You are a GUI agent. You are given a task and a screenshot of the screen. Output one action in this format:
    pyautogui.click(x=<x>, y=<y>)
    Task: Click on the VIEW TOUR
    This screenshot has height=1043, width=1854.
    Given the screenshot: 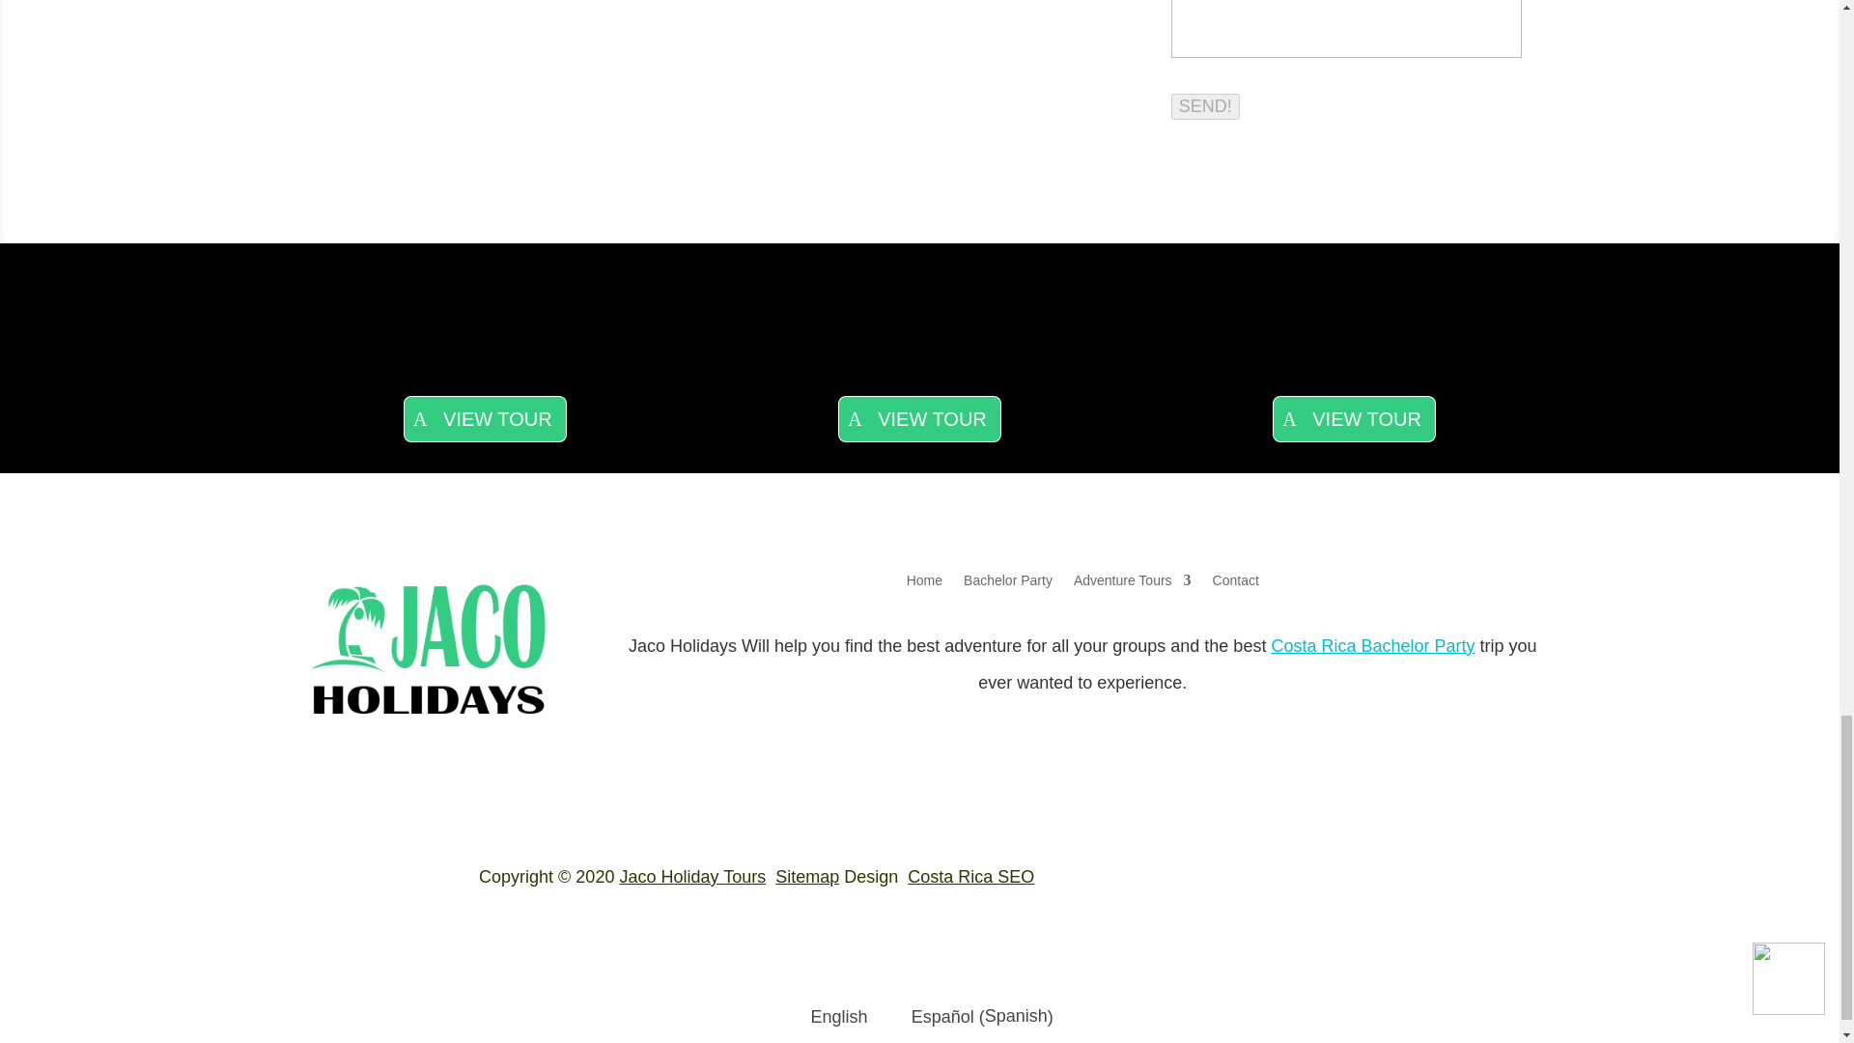 What is the action you would take?
    pyautogui.click(x=919, y=419)
    